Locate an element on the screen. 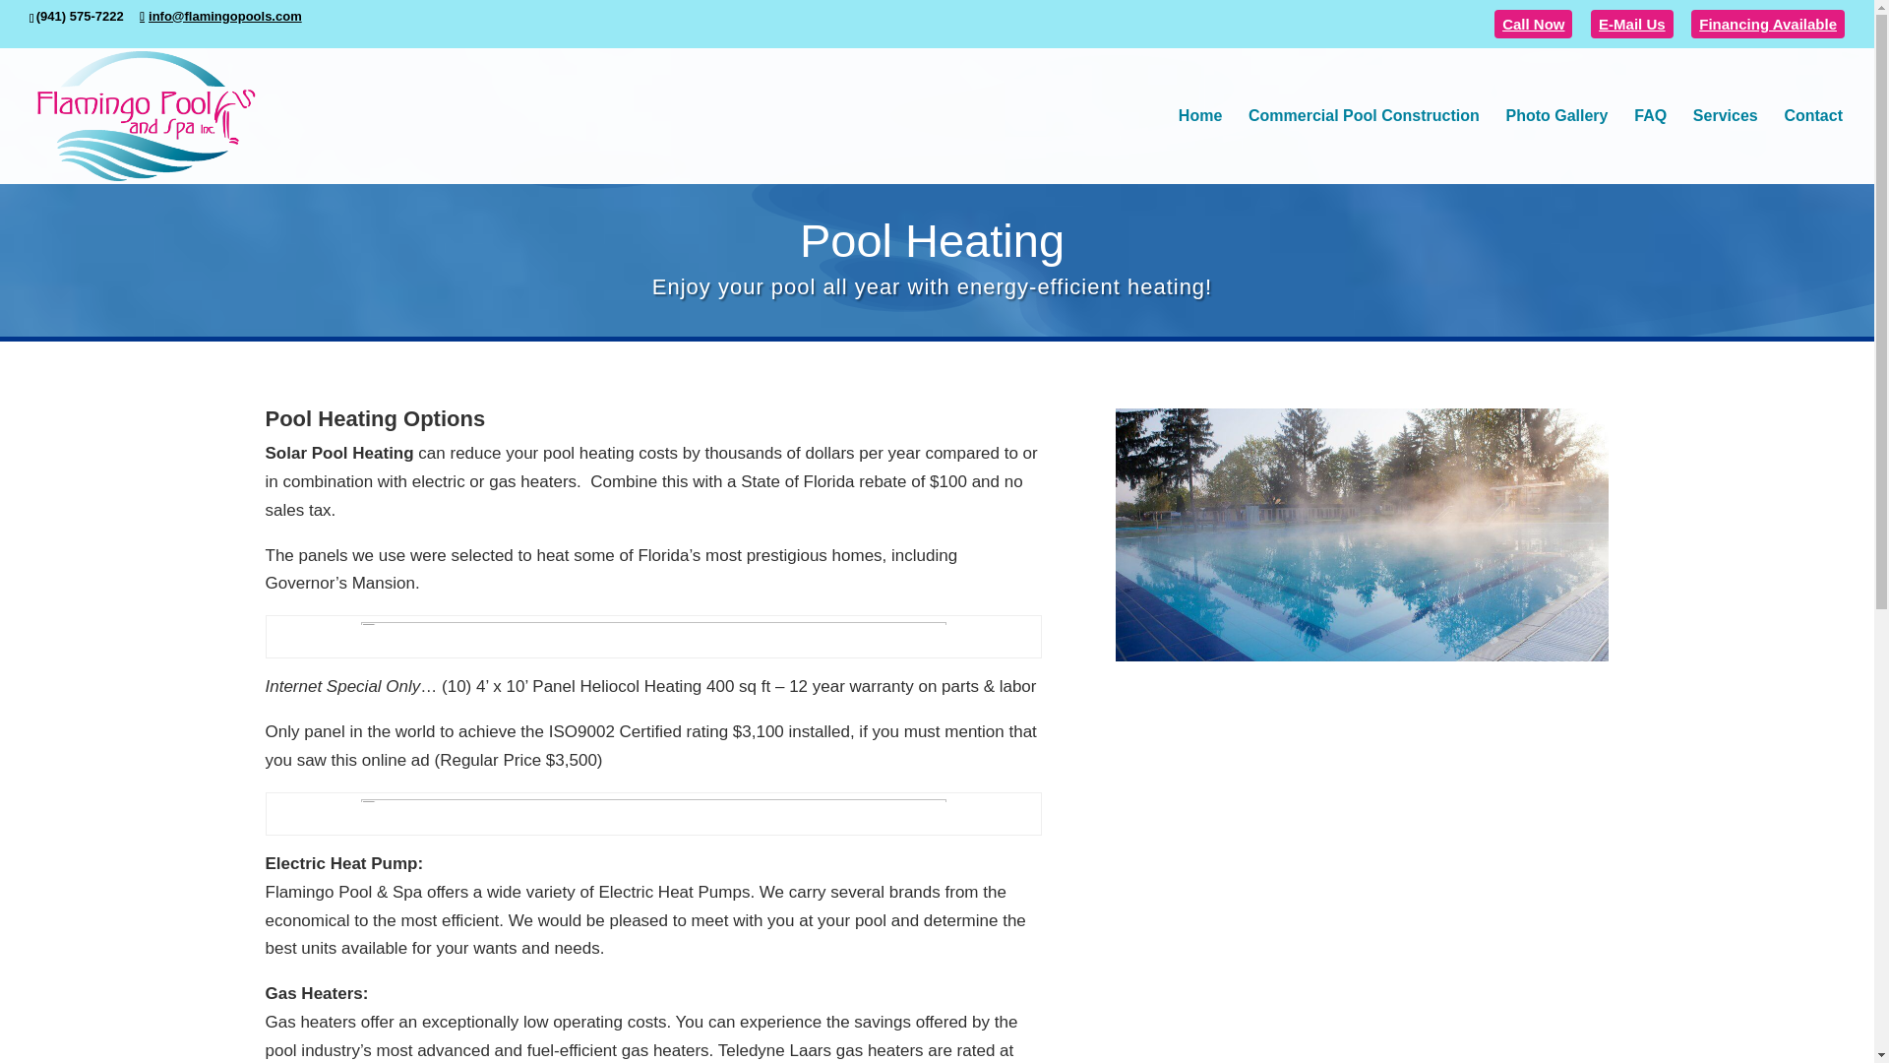 This screenshot has height=1063, width=1889. Call Now is located at coordinates (1533, 24).